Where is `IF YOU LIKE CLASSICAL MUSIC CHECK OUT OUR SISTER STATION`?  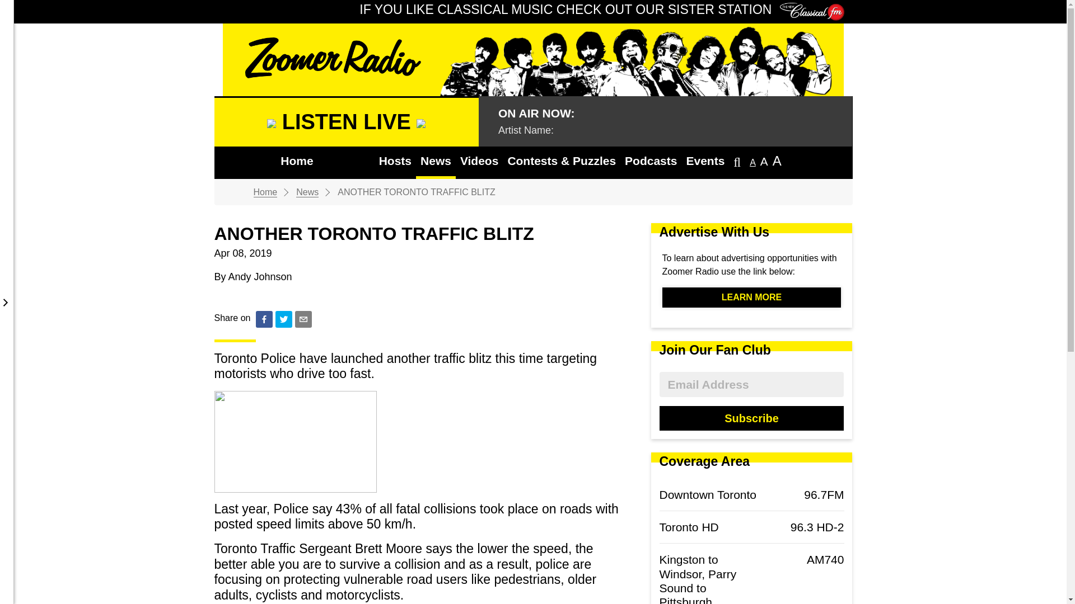 IF YOU LIKE CLASSICAL MUSIC CHECK OUT OUR SISTER STATION is located at coordinates (601, 11).